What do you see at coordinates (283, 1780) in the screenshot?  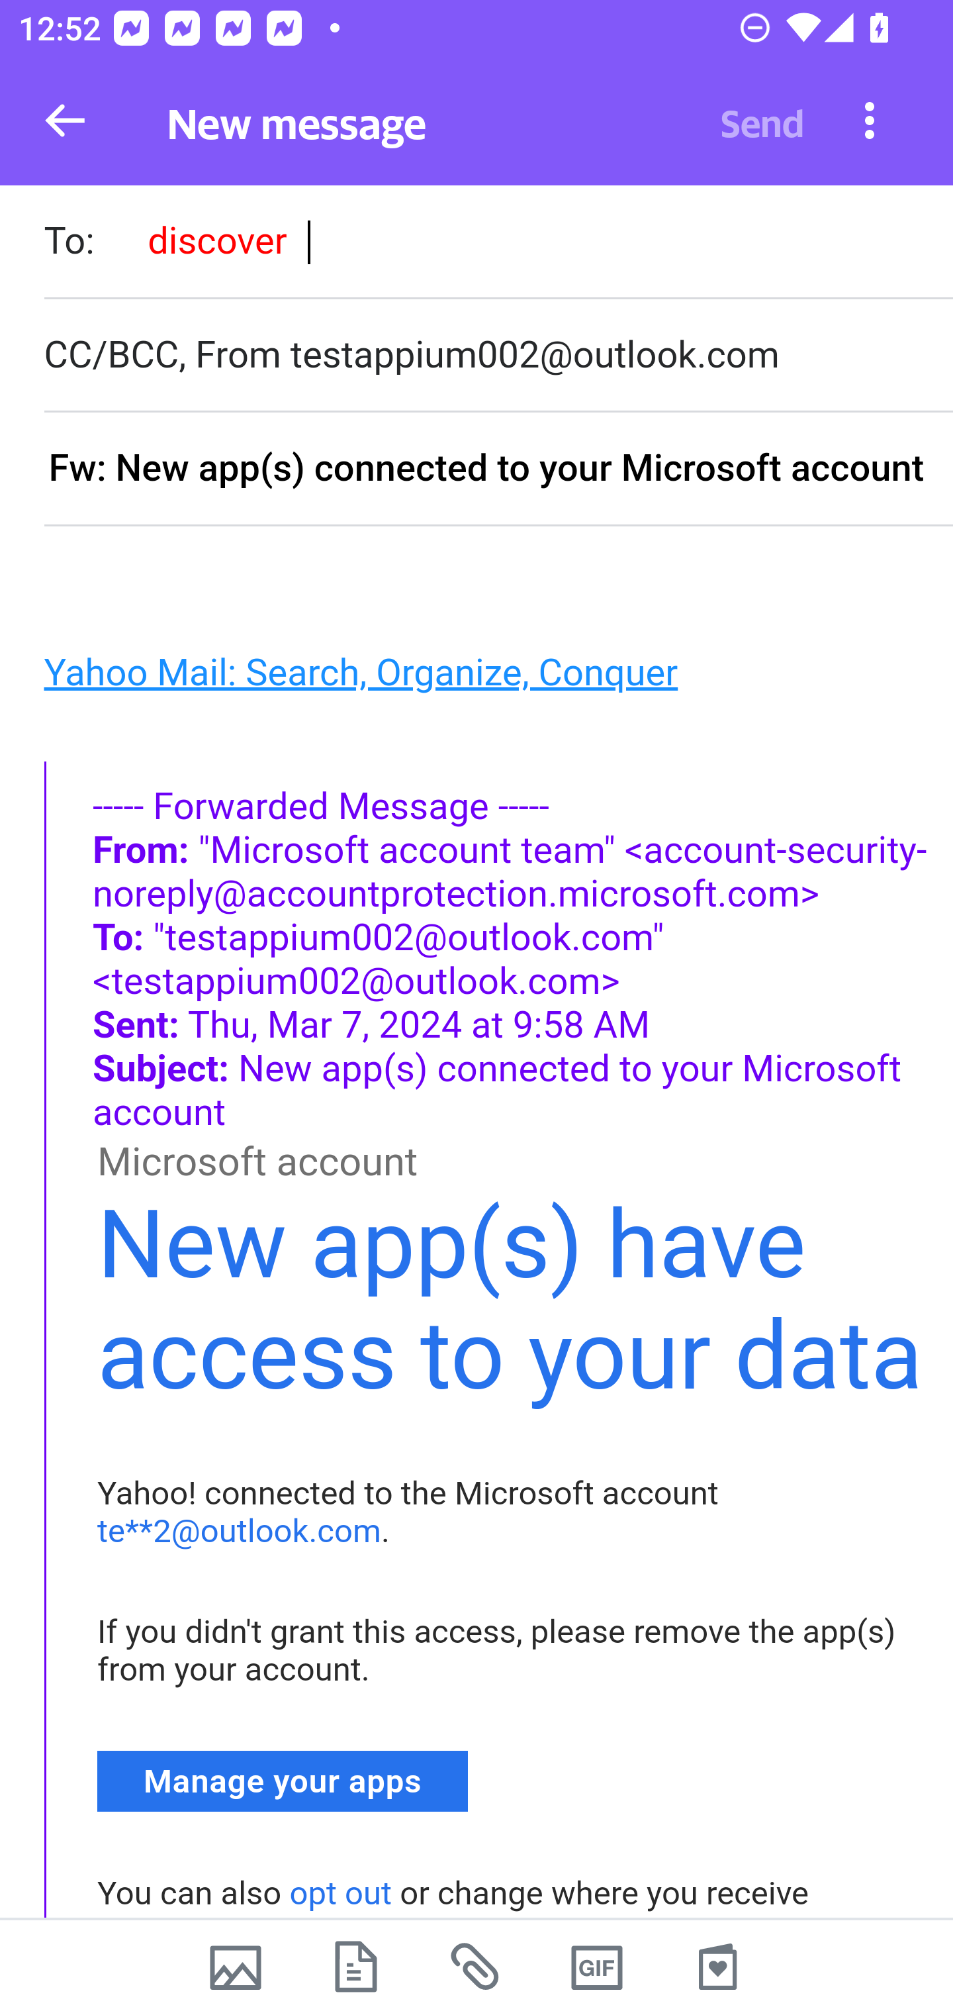 I see `Manage your apps` at bounding box center [283, 1780].